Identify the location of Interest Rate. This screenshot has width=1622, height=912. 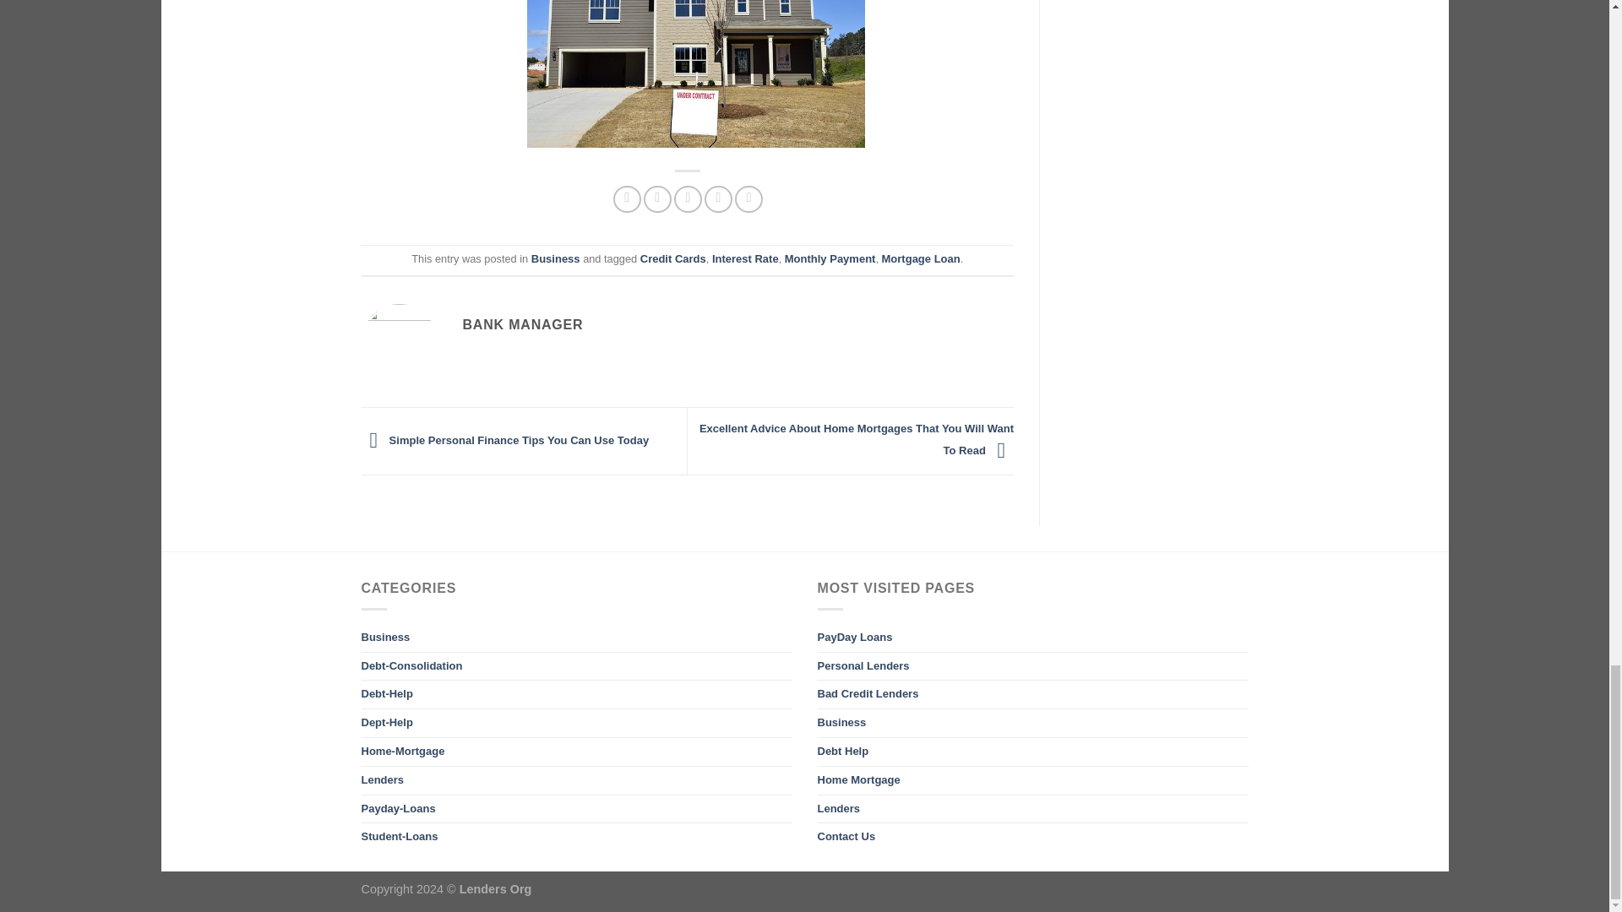
(745, 258).